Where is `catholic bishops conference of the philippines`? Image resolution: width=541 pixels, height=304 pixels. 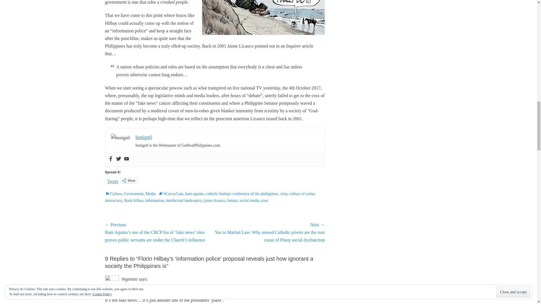
catholic bishops conference of the philippines is located at coordinates (242, 194).